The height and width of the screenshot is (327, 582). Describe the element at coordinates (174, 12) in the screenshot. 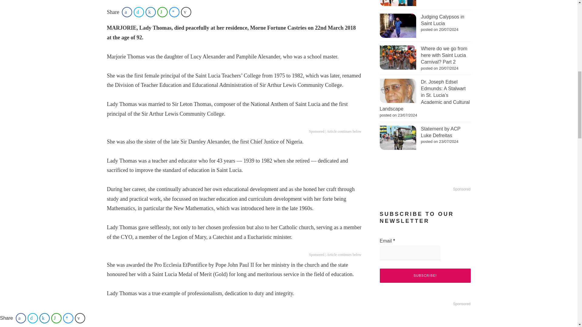

I see `Share on Facebook Messenger` at that location.